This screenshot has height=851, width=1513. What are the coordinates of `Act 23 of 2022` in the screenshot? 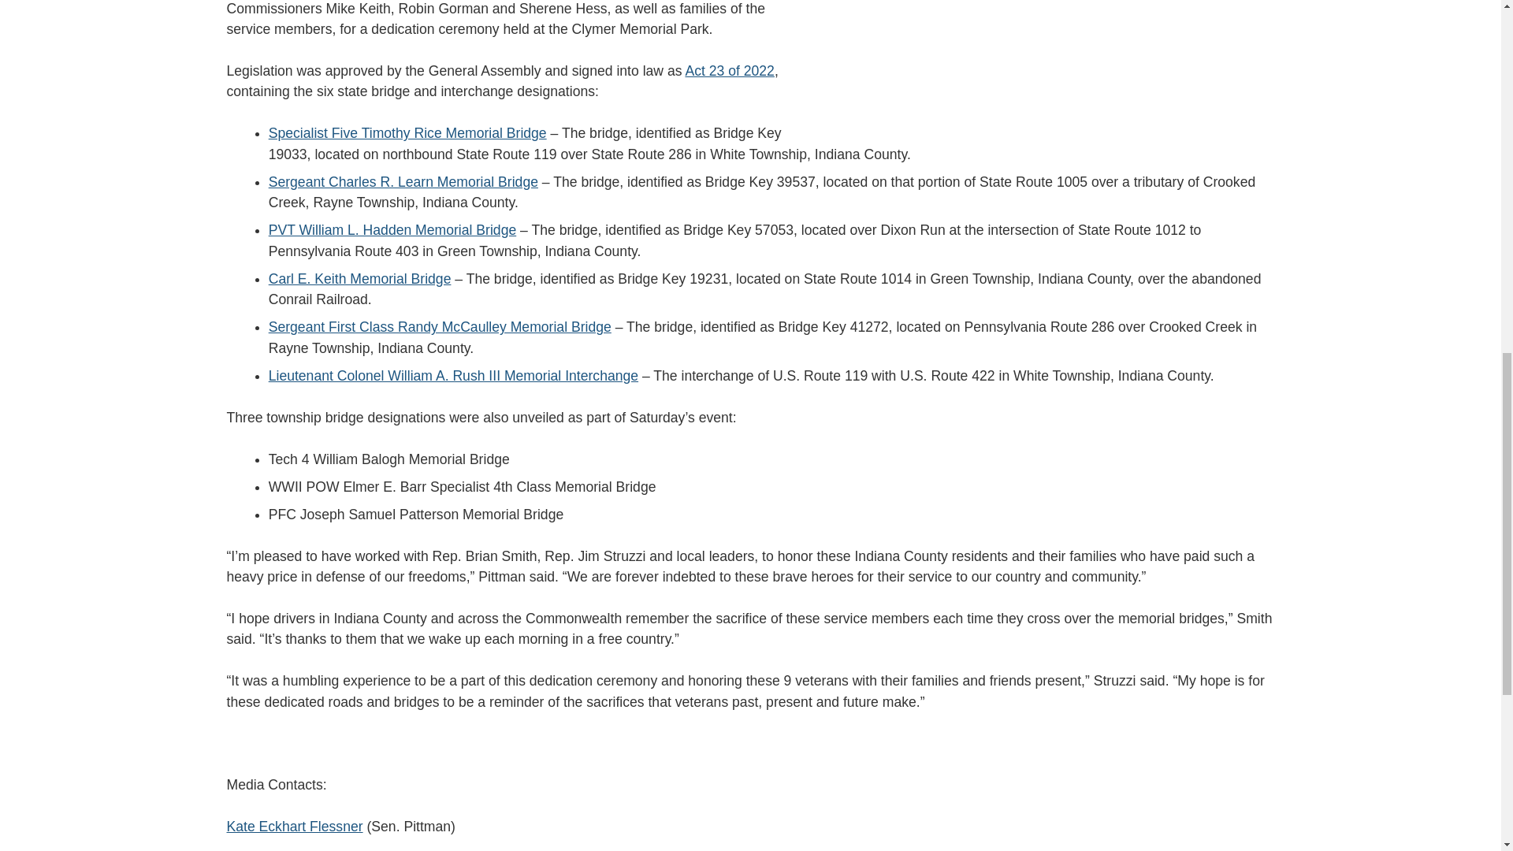 It's located at (729, 71).